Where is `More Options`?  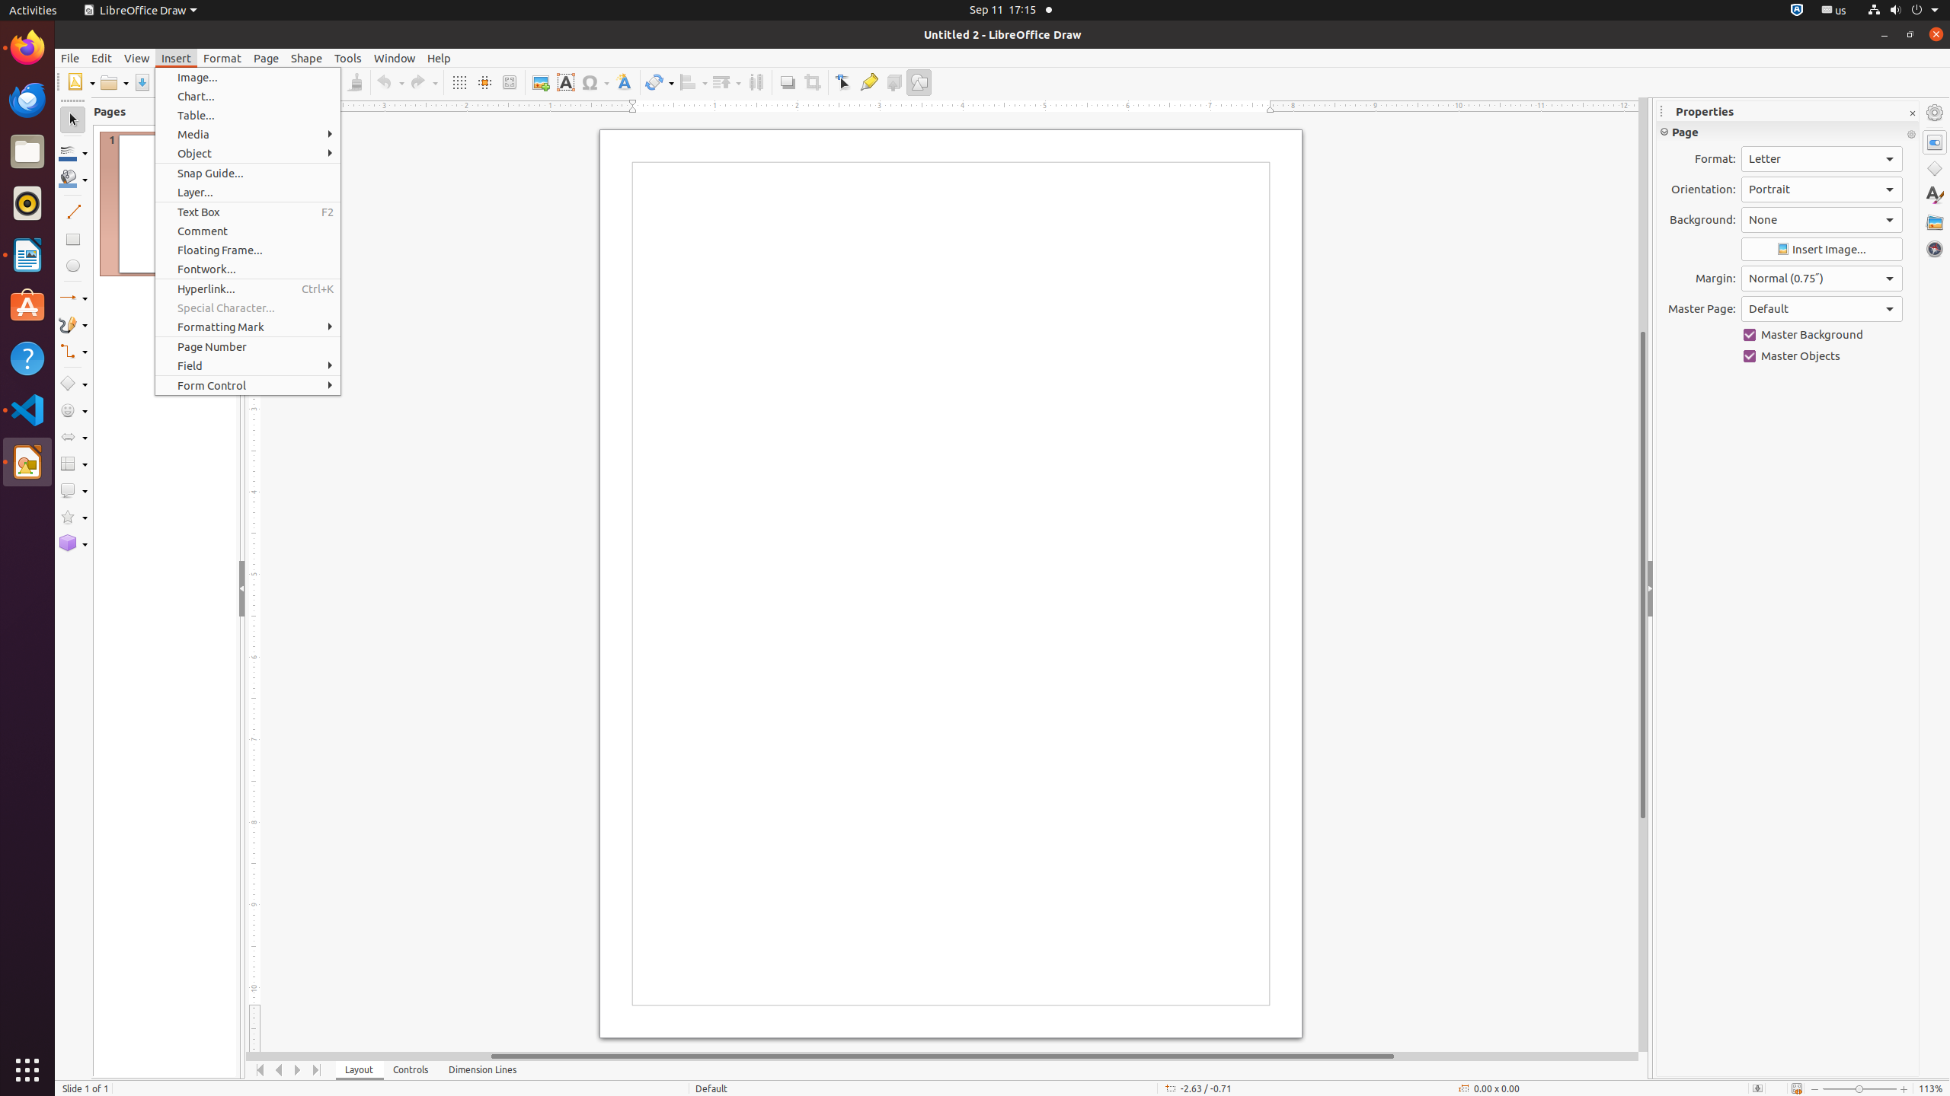
More Options is located at coordinates (1911, 135).